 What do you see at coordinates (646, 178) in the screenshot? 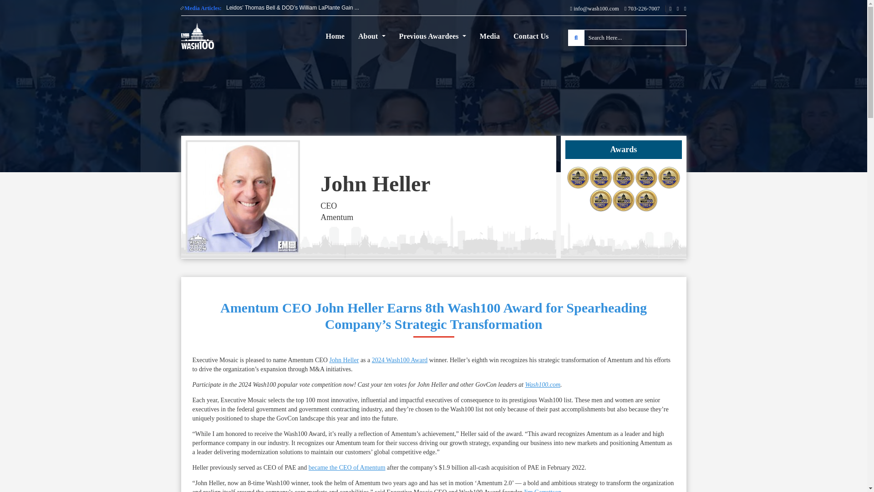
I see `Wash100 2019 Winner` at bounding box center [646, 178].